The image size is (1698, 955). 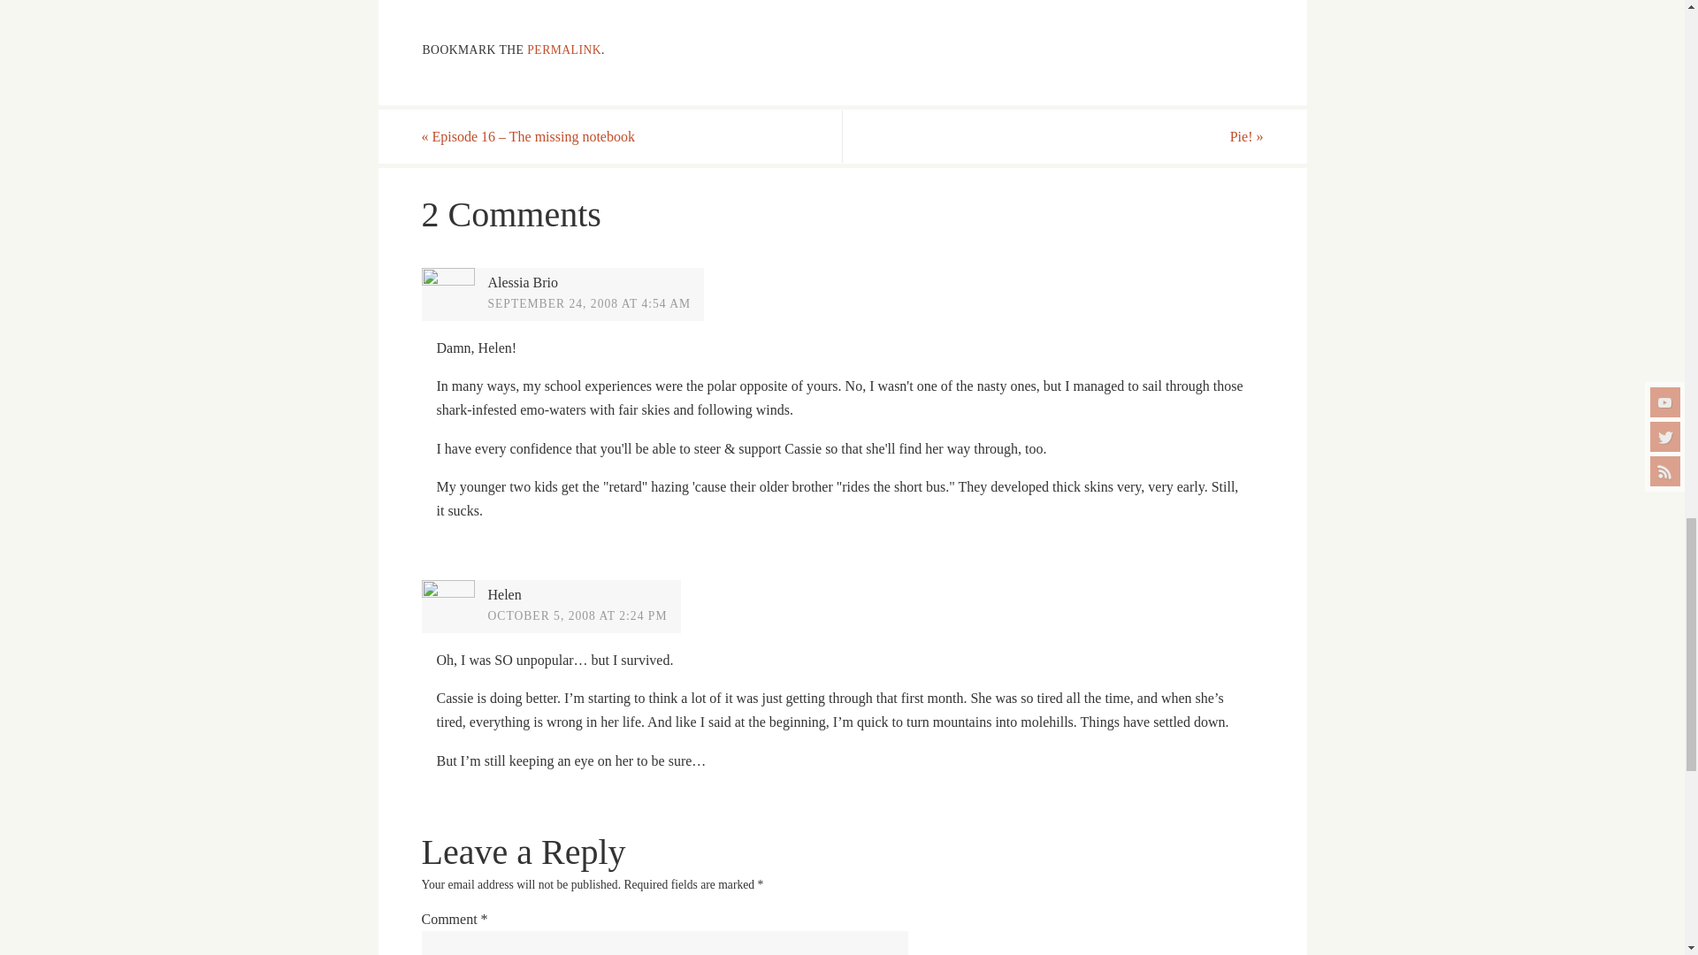 What do you see at coordinates (589, 303) in the screenshot?
I see `SEPTEMBER 24, 2008 AT 4:54 AM` at bounding box center [589, 303].